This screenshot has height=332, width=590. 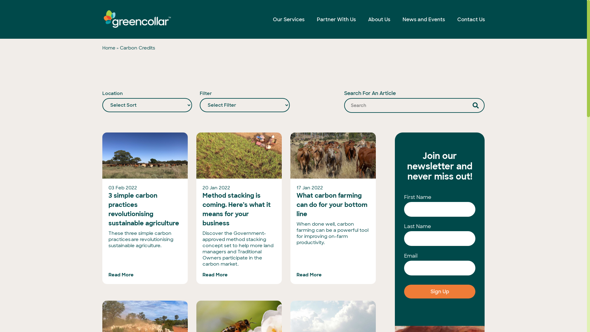 I want to click on Partner With Us, so click(x=336, y=19).